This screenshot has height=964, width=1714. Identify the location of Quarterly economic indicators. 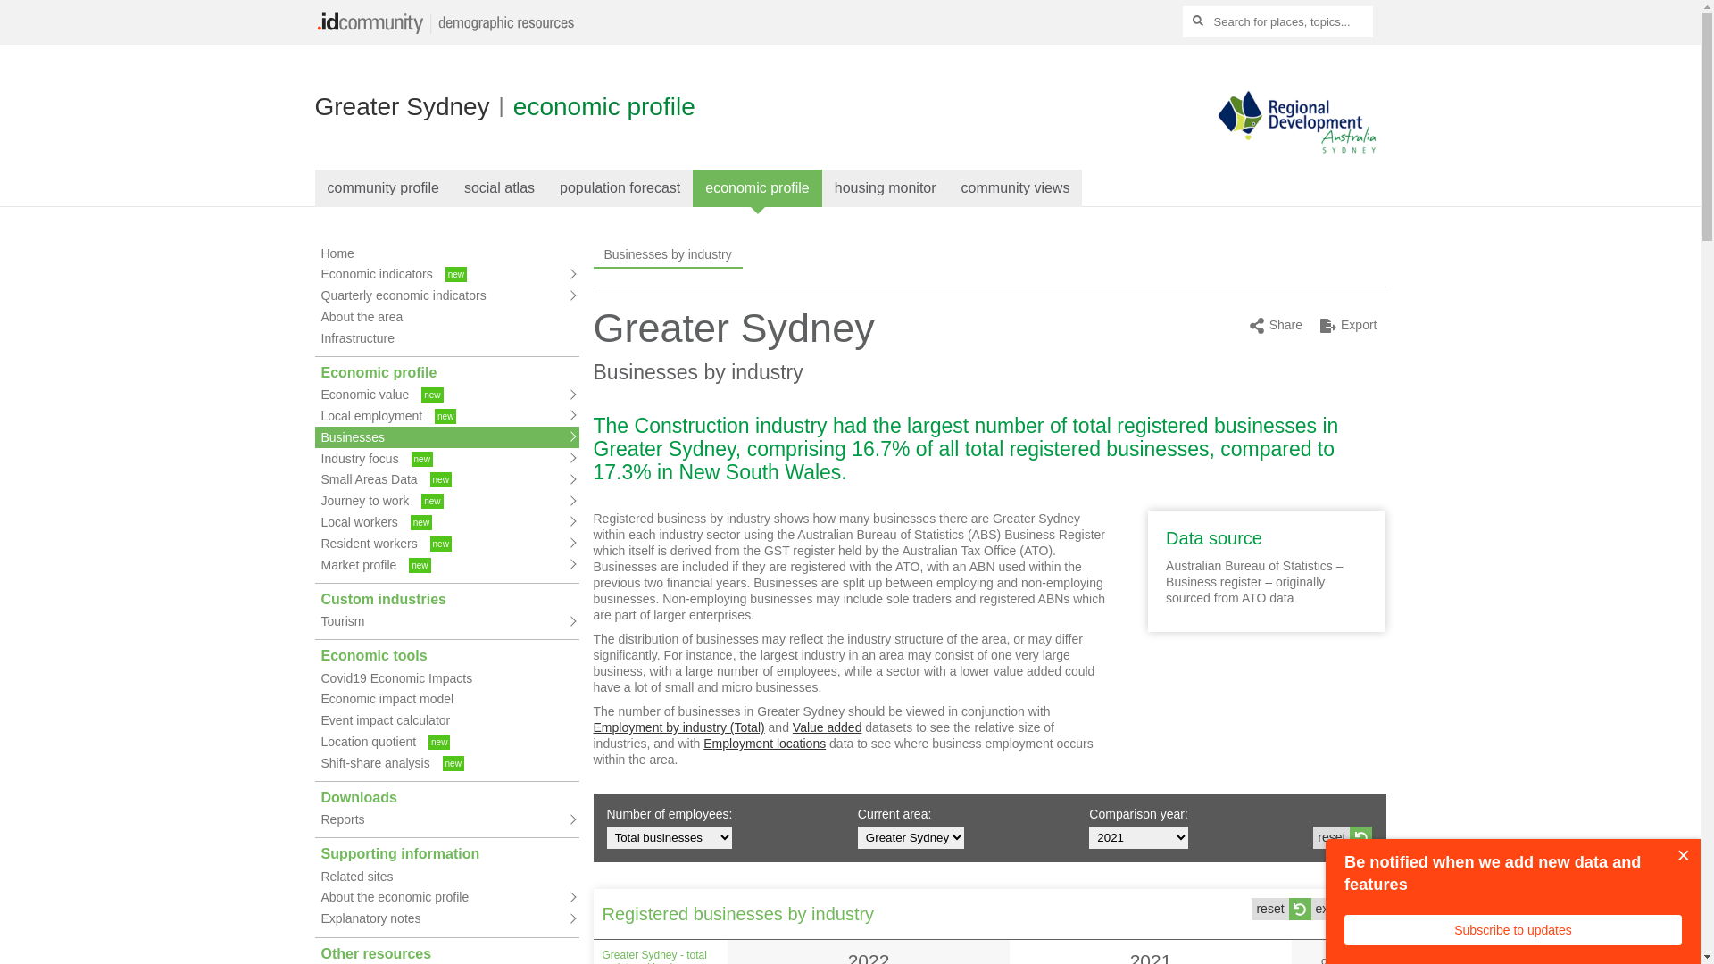
(446, 296).